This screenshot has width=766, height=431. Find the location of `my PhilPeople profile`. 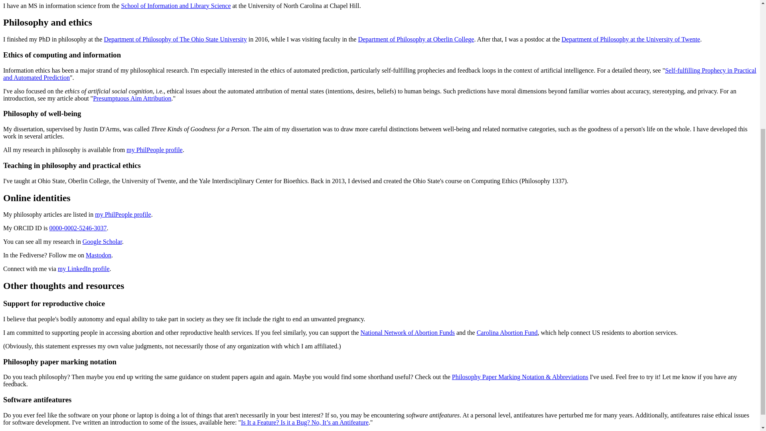

my PhilPeople profile is located at coordinates (123, 215).